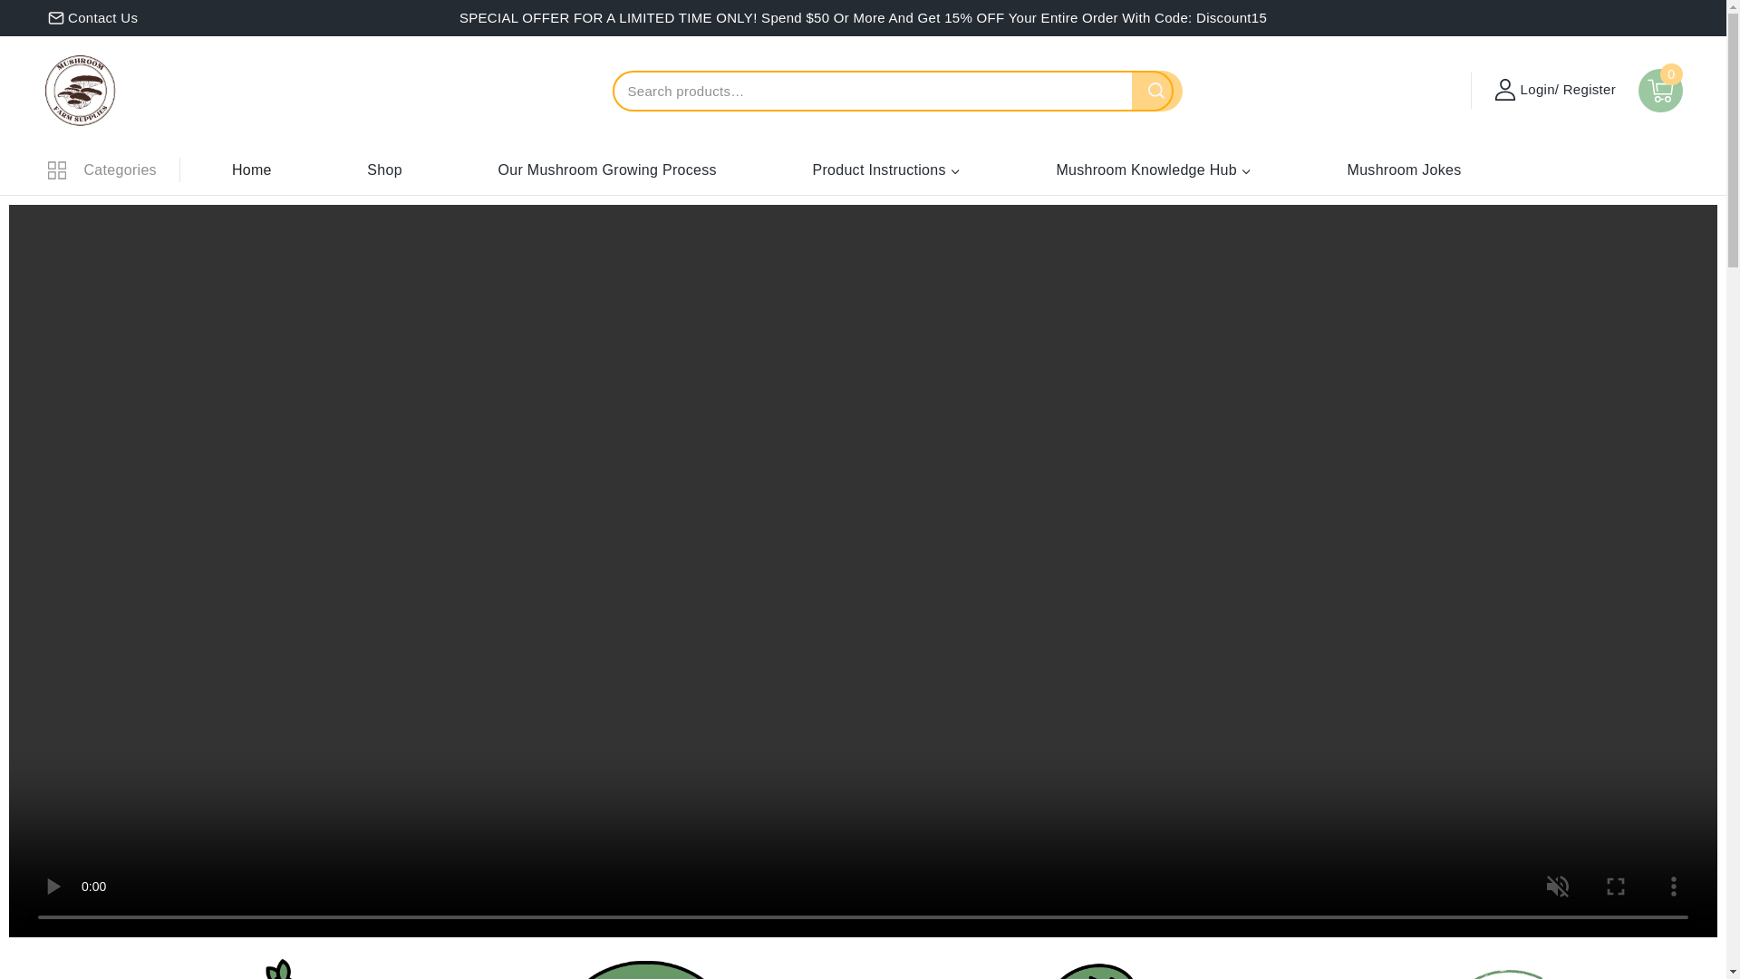  What do you see at coordinates (605, 169) in the screenshot?
I see `Our Mushroom Growing Process` at bounding box center [605, 169].